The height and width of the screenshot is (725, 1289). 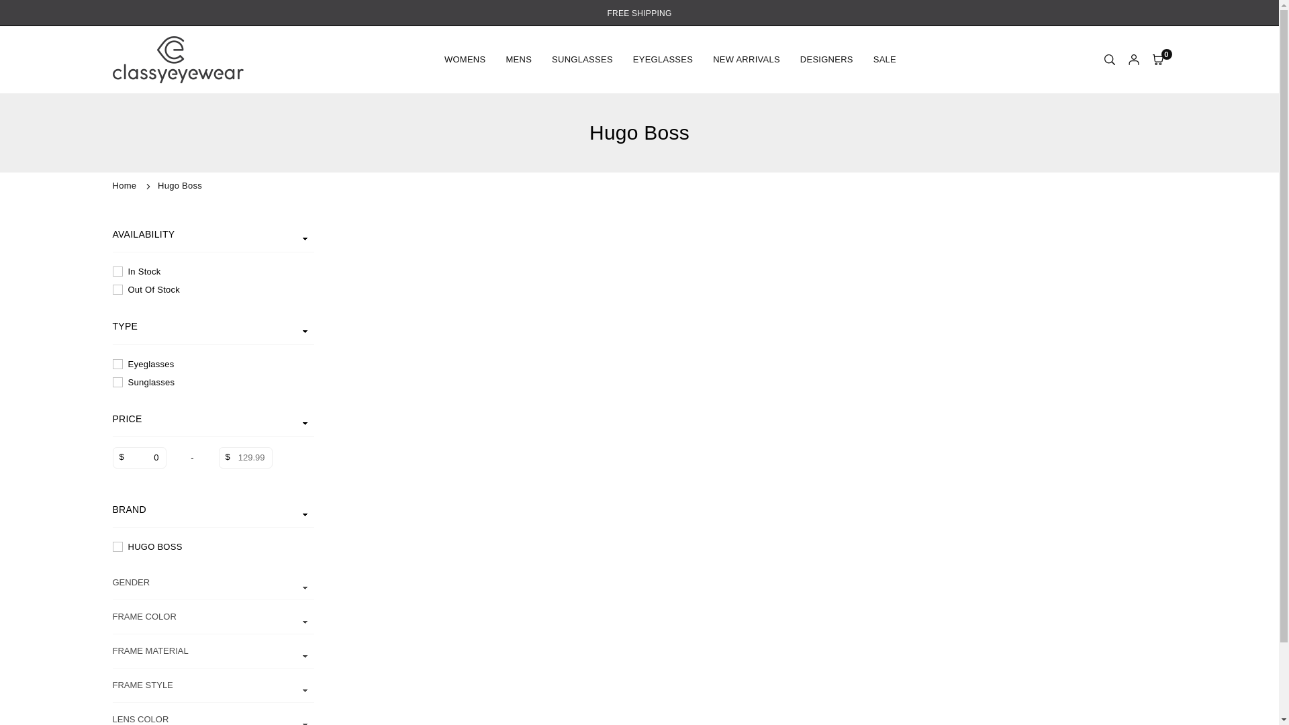 I want to click on 0, so click(x=140, y=458).